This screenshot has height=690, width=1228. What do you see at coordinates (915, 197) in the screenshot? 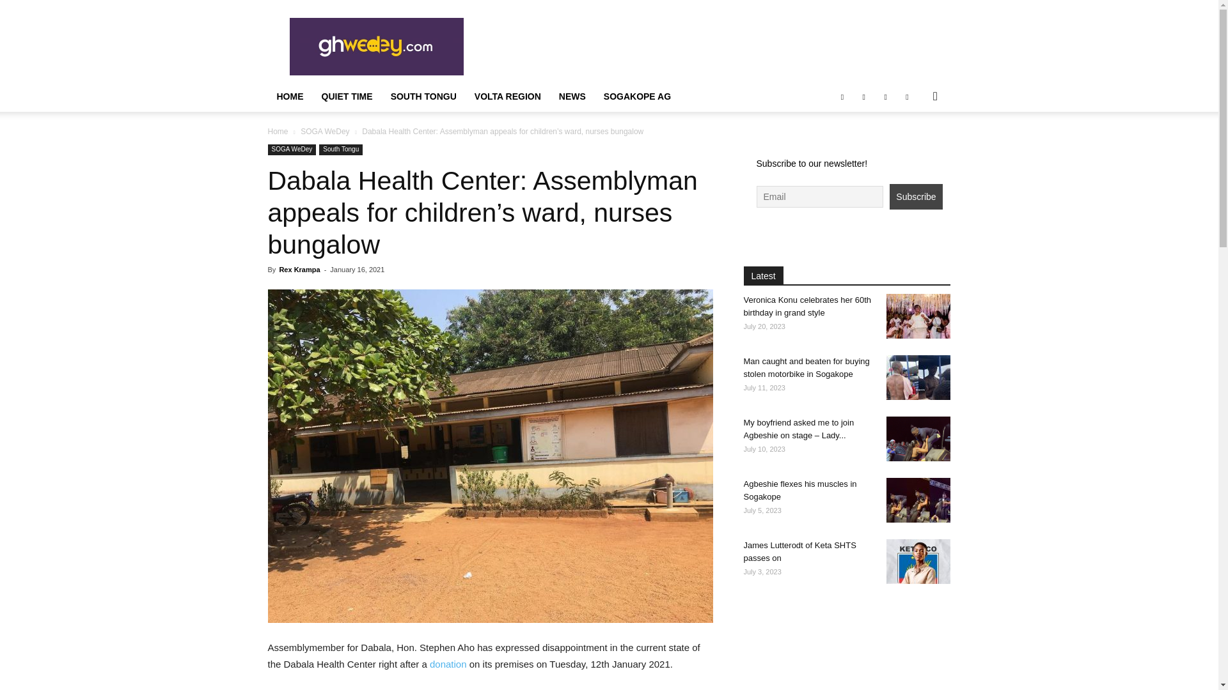
I see `Subscribe` at bounding box center [915, 197].